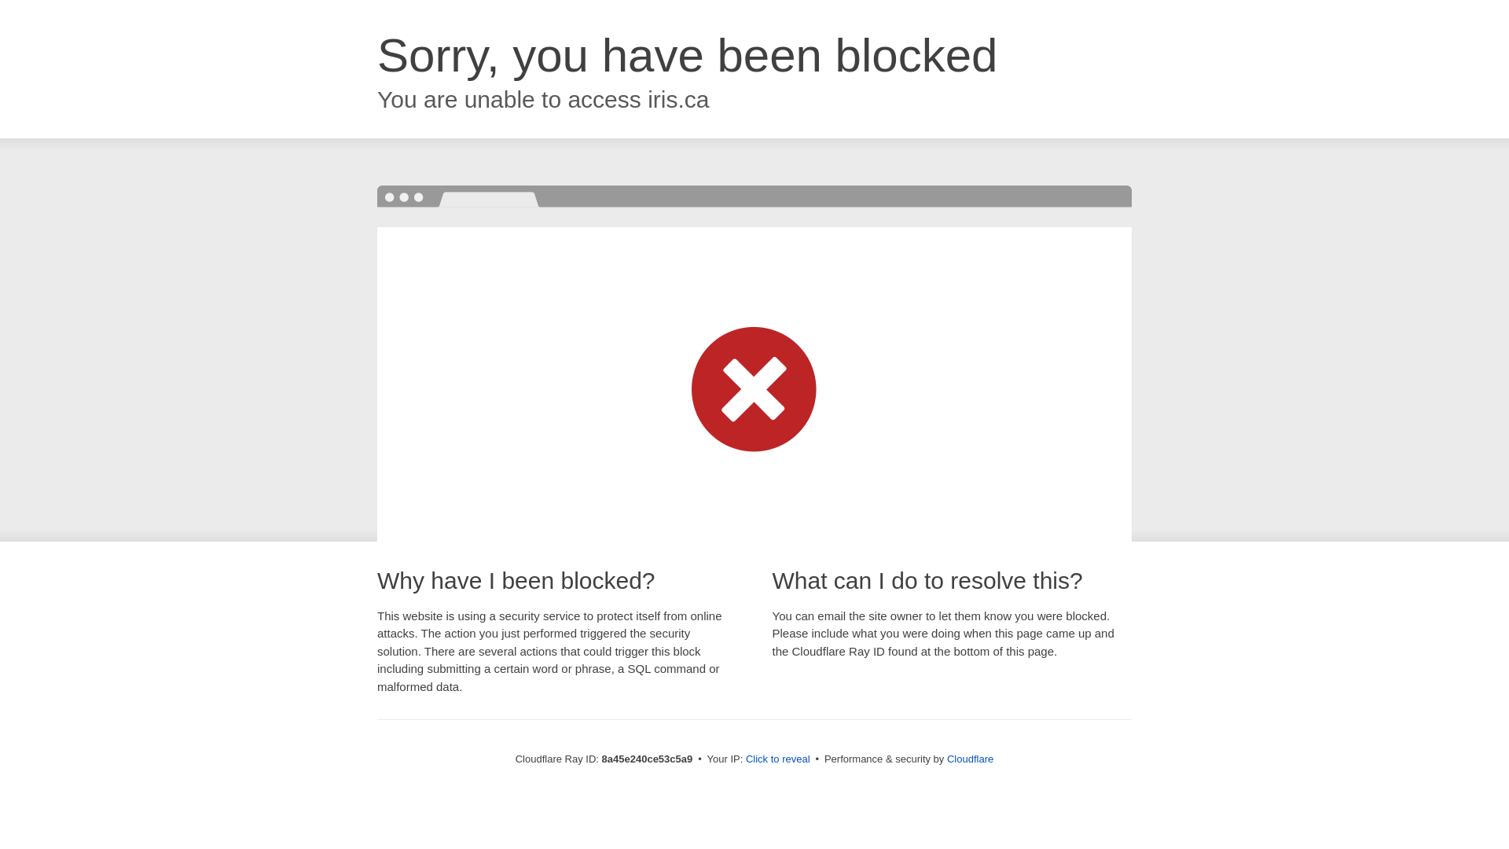 The width and height of the screenshot is (1509, 849). I want to click on Click to reveal, so click(778, 759).